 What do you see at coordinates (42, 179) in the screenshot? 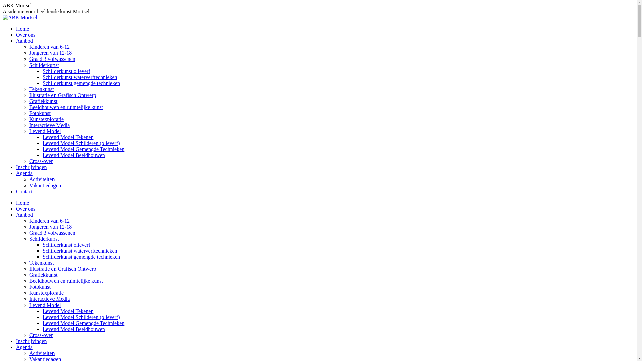
I see `Activiteiten` at bounding box center [42, 179].